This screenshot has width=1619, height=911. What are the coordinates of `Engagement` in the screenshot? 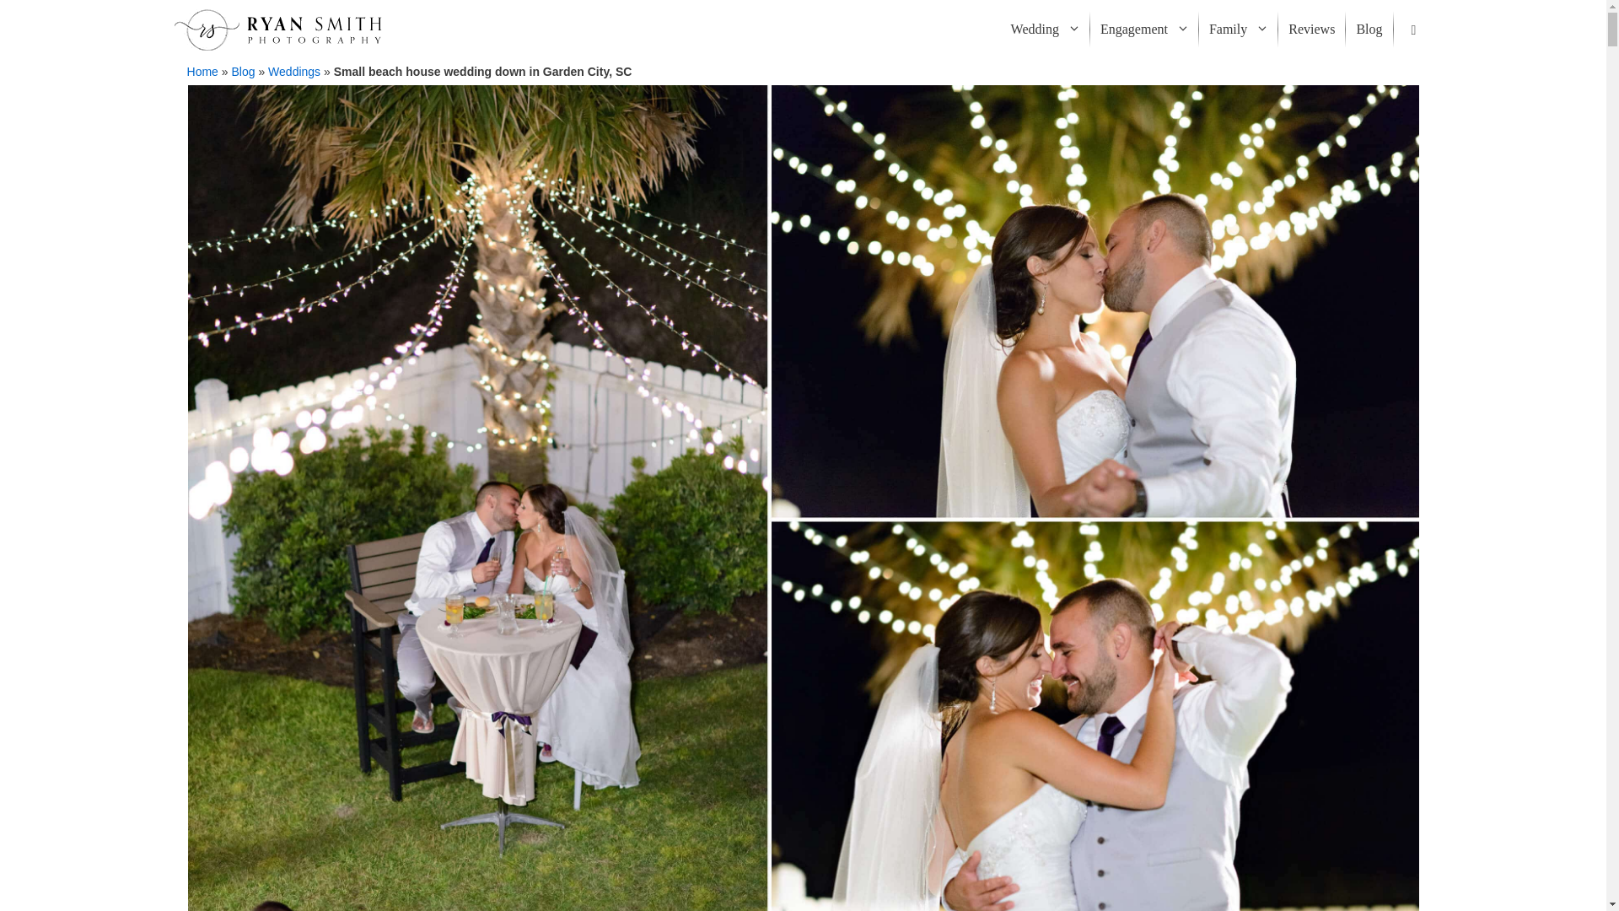 It's located at (1143, 30).